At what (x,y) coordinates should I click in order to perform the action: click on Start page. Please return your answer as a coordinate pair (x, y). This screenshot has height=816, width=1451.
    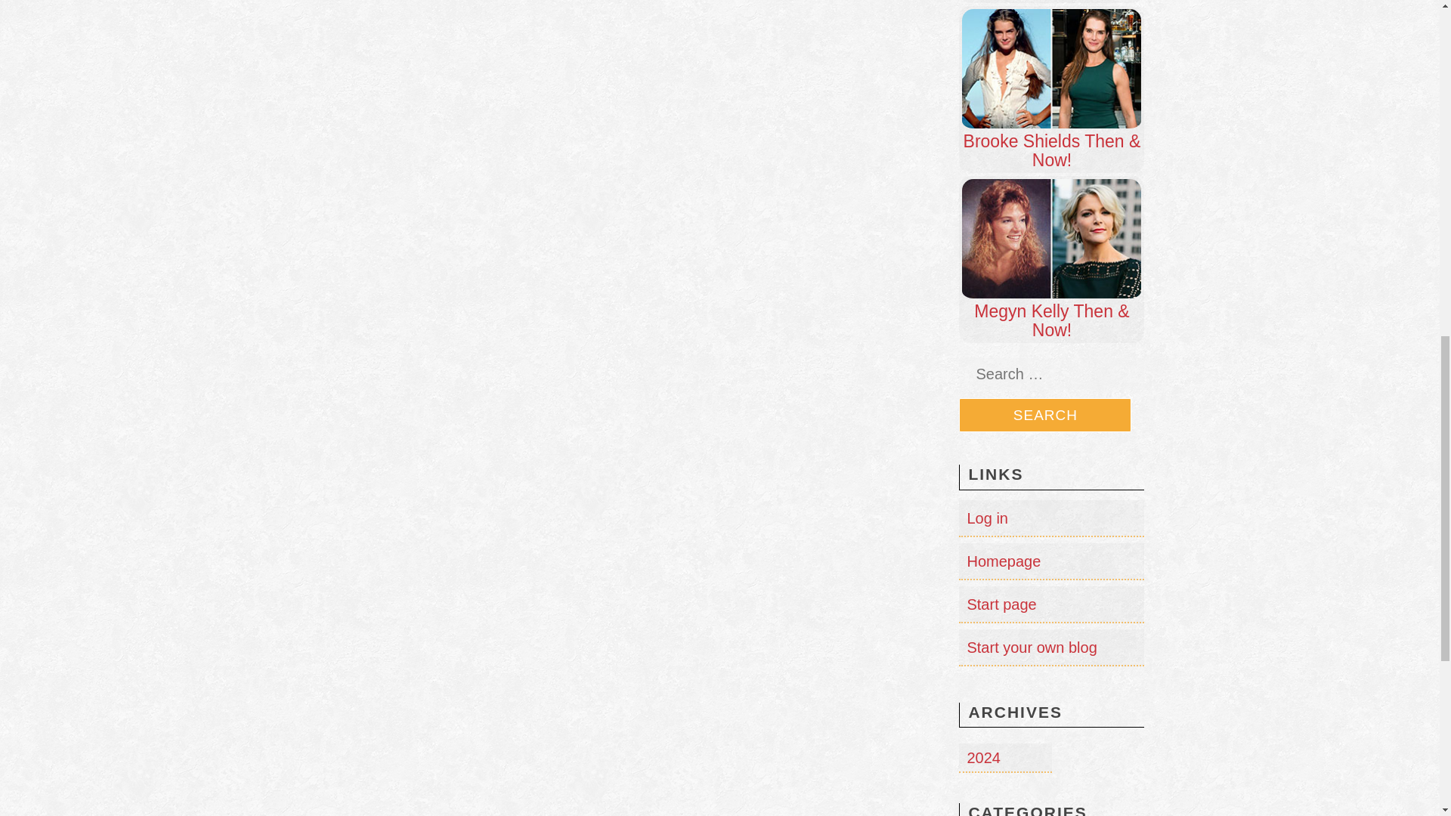
    Looking at the image, I should click on (1001, 604).